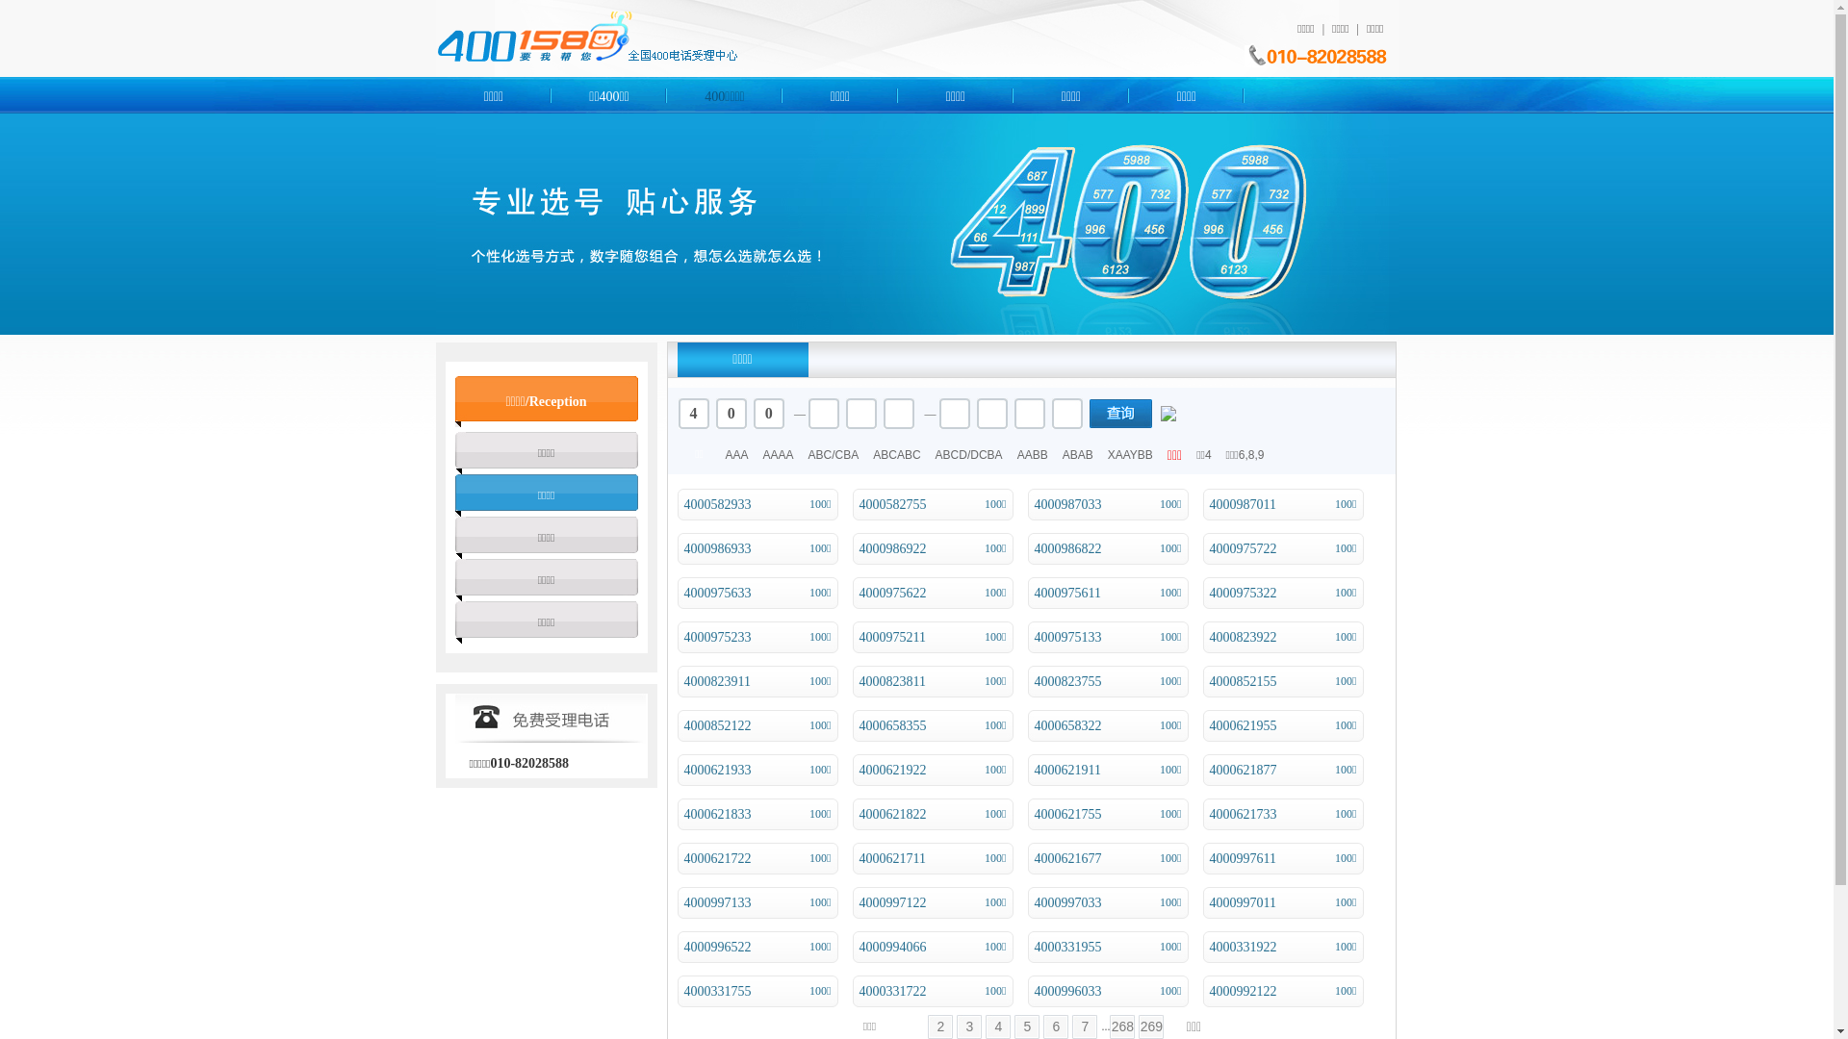 The width and height of the screenshot is (1848, 1039). What do you see at coordinates (1033, 456) in the screenshot?
I see `AABB` at bounding box center [1033, 456].